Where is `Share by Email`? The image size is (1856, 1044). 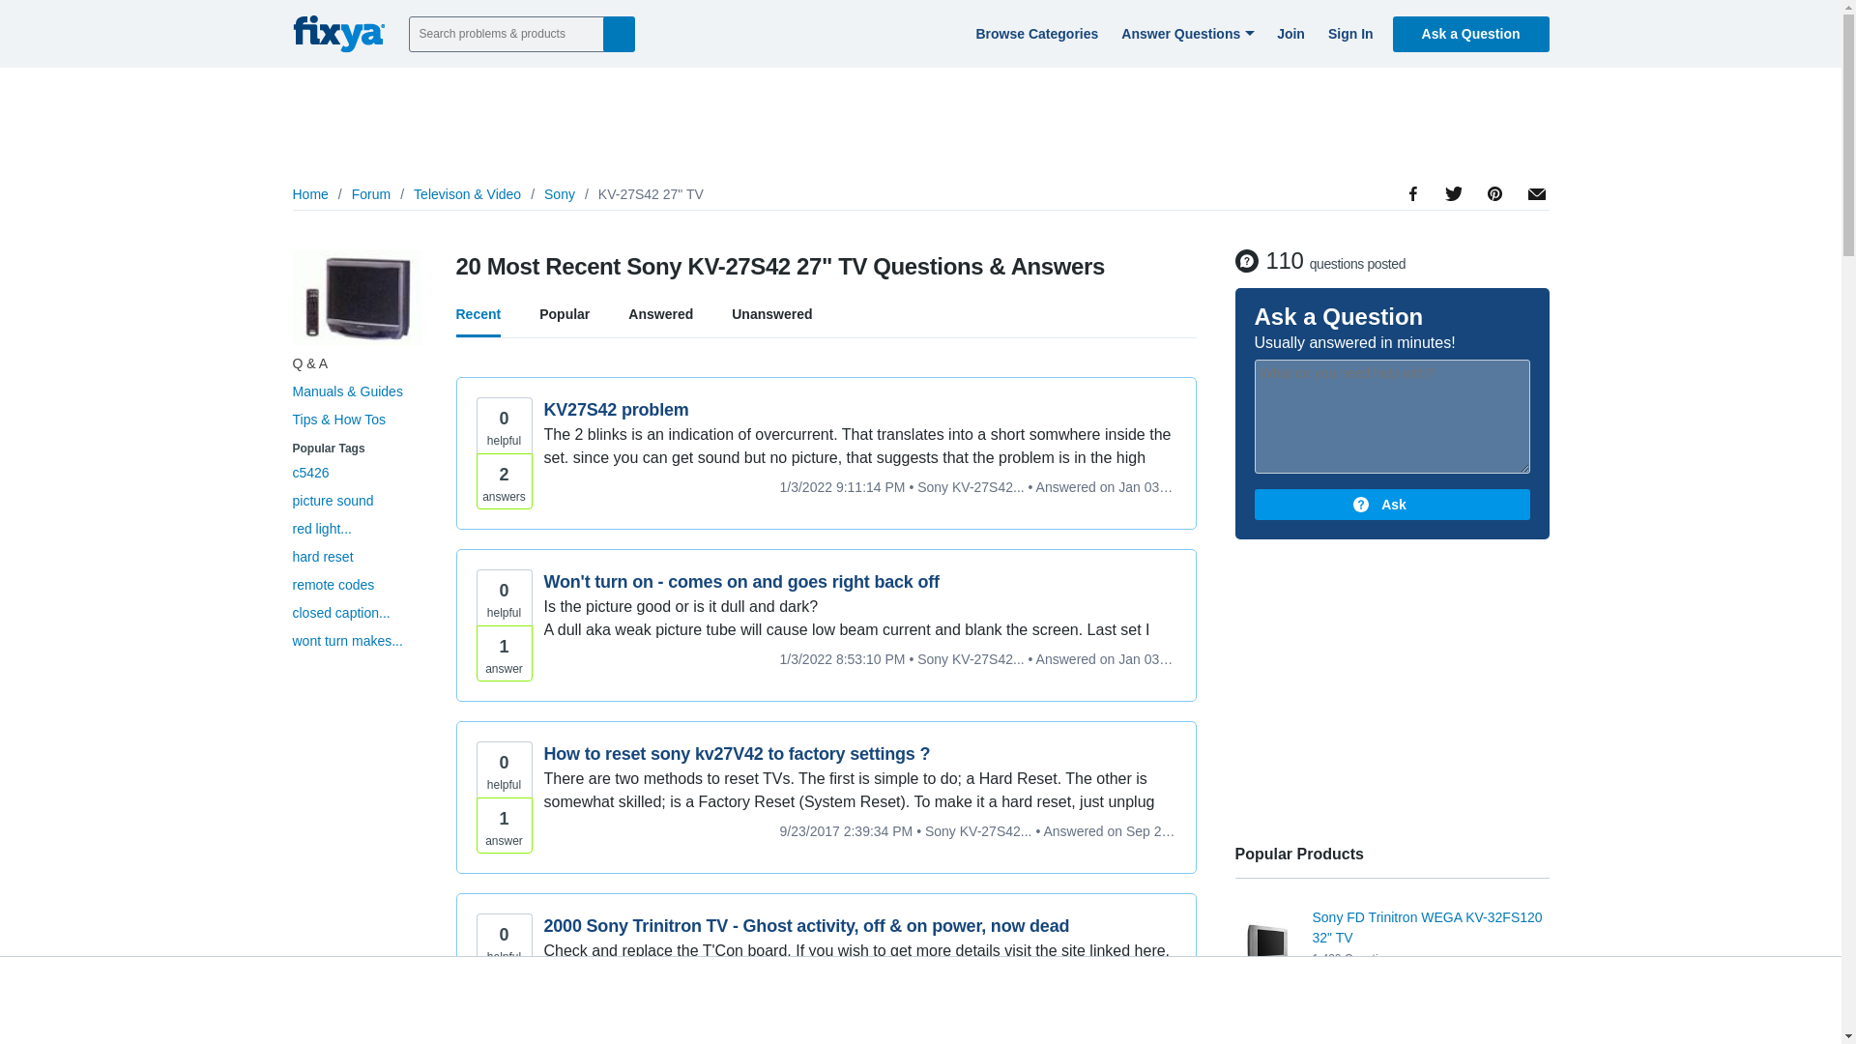
Share by Email is located at coordinates (1533, 225).